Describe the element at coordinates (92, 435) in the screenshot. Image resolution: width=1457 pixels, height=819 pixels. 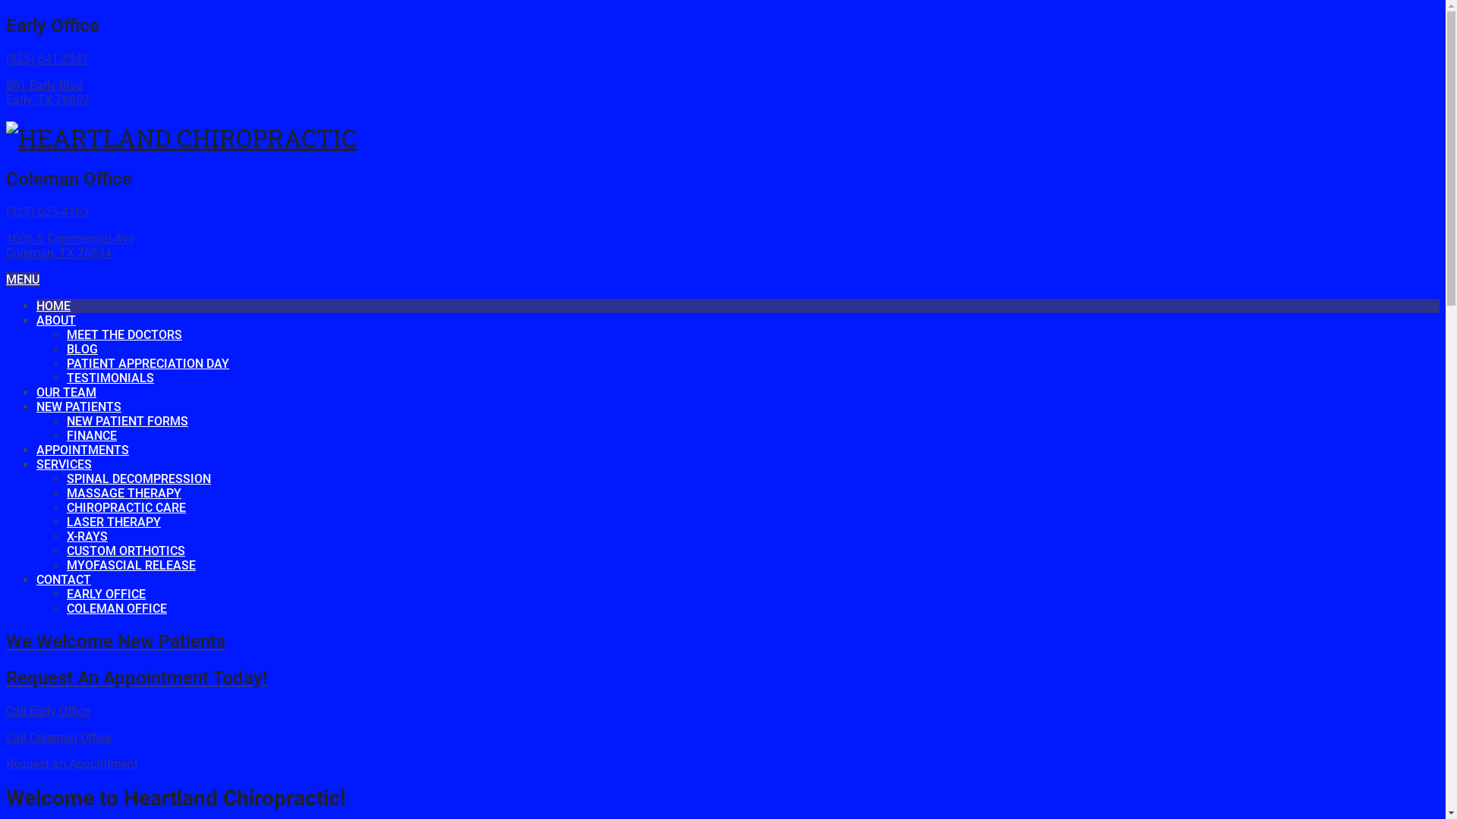
I see `FINANCE` at that location.